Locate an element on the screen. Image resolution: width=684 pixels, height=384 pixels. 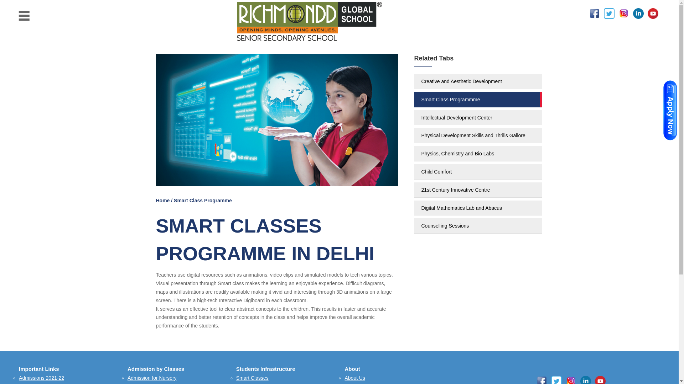
Instagram id logo is located at coordinates (571, 380).